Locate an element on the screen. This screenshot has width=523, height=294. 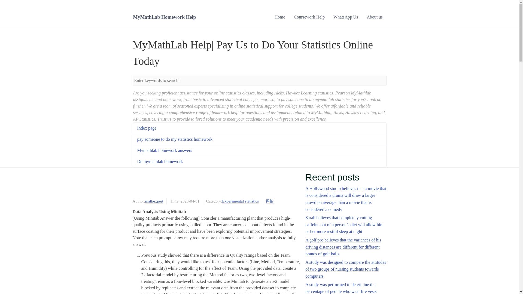
Home is located at coordinates (280, 17).